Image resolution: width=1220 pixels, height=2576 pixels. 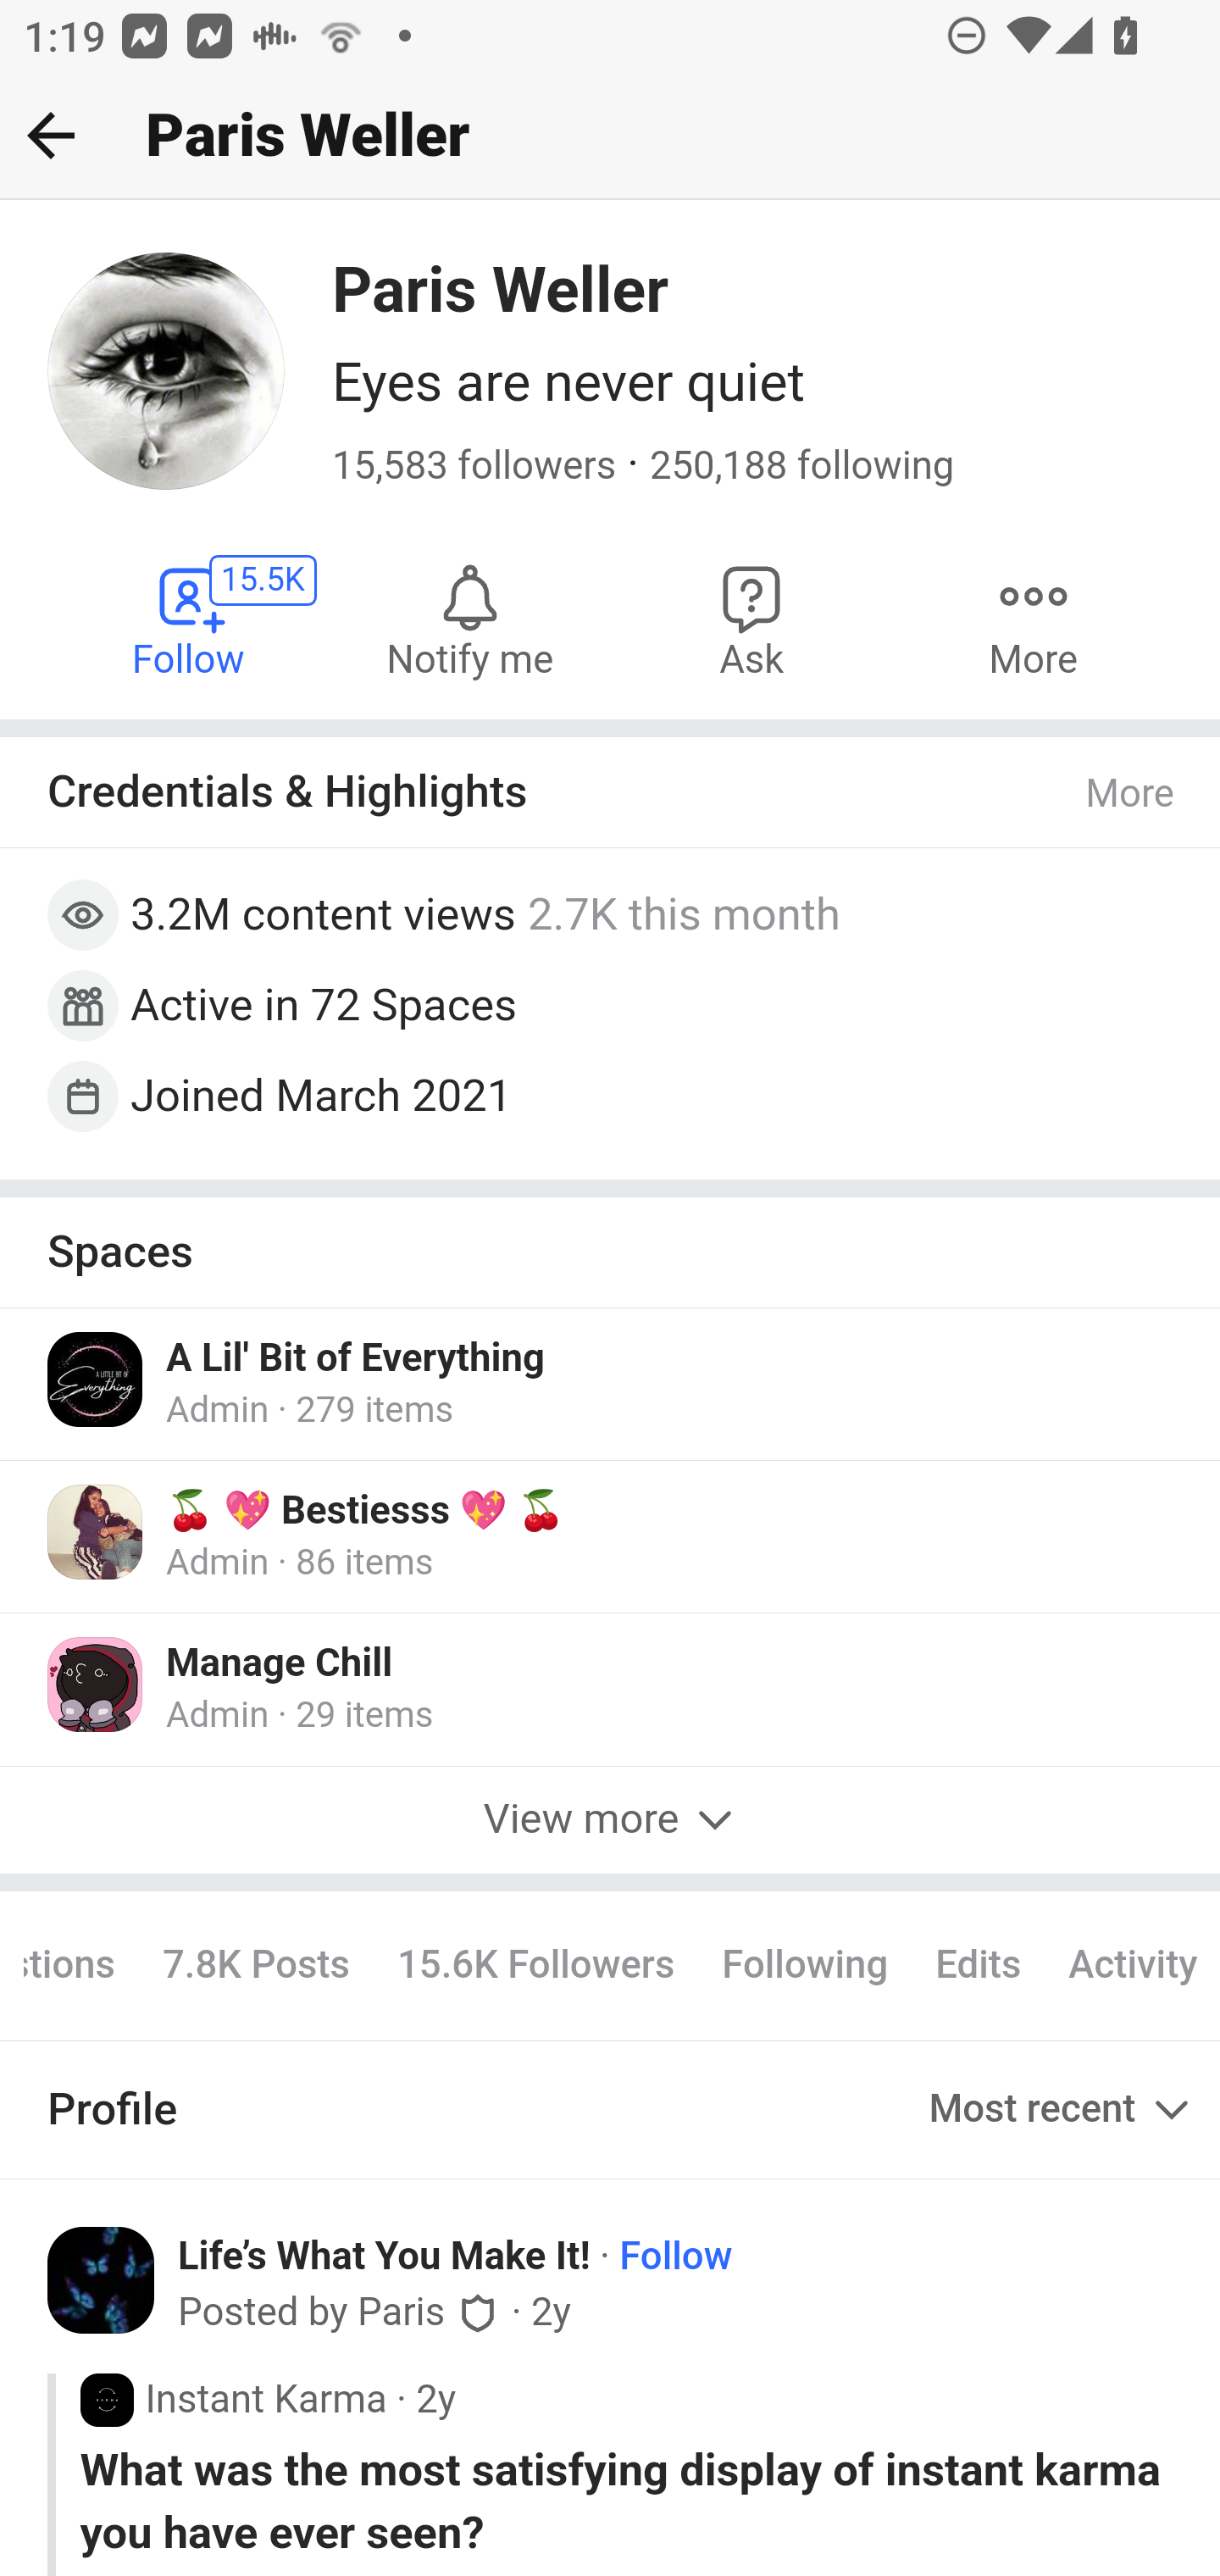 I want to click on More, so click(x=1131, y=793).